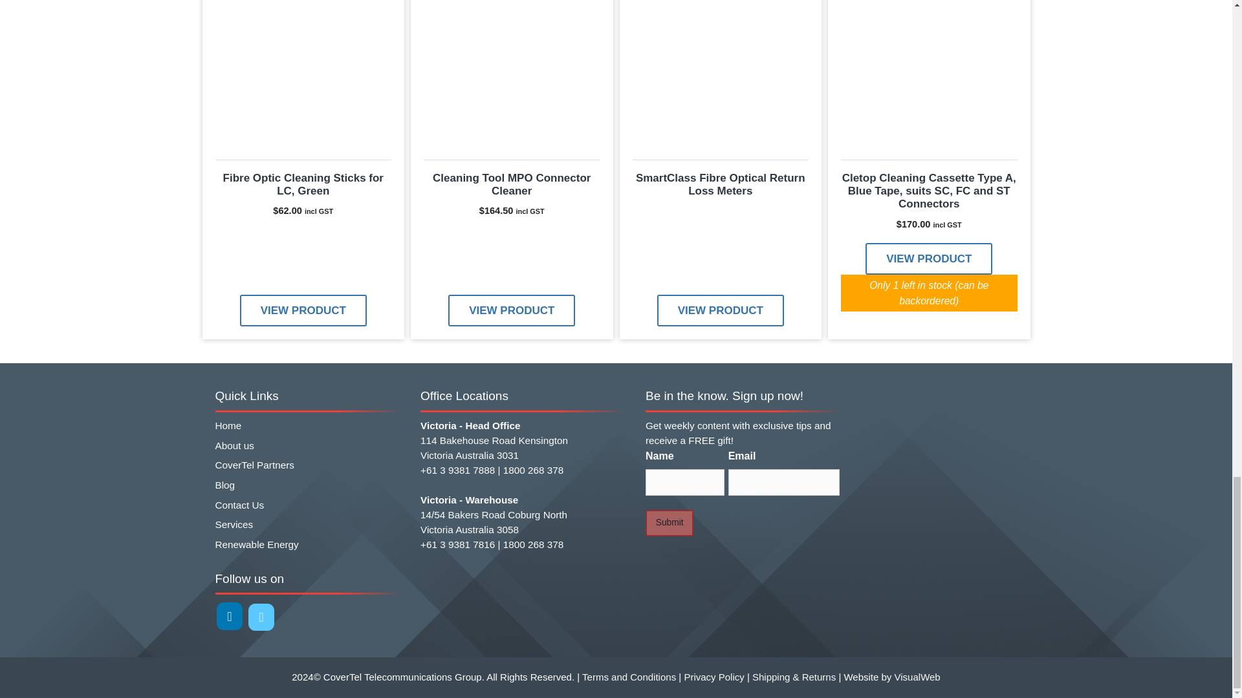  I want to click on Submit, so click(669, 523).